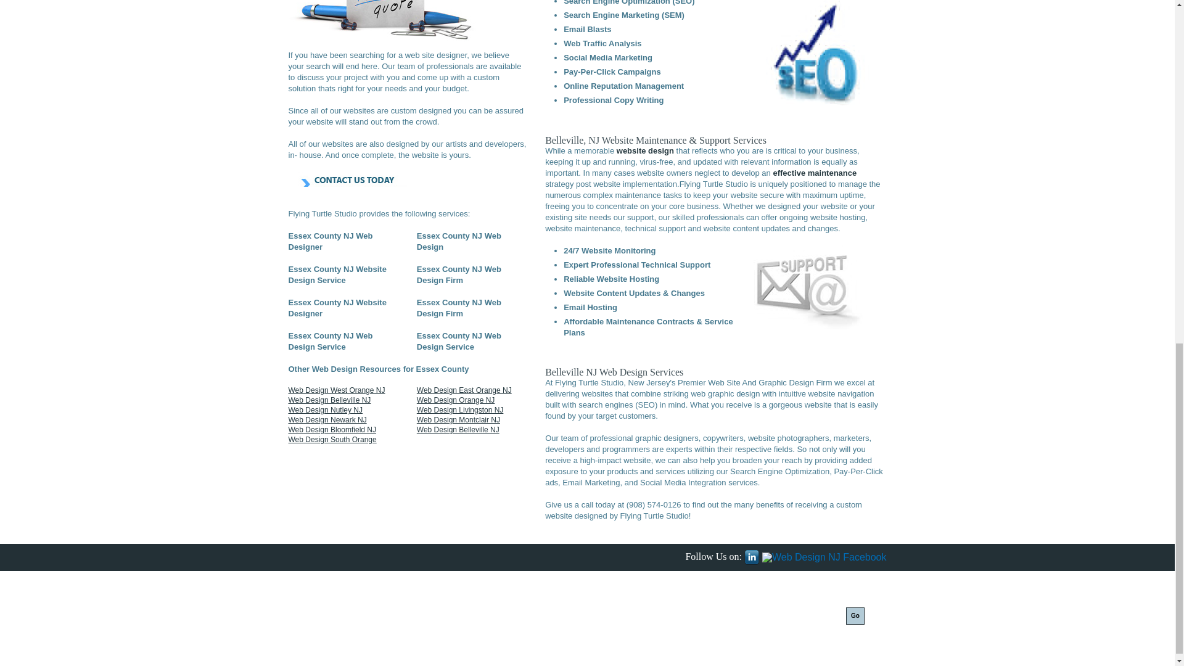  I want to click on Essex County Web Design South Orange, so click(330, 400).